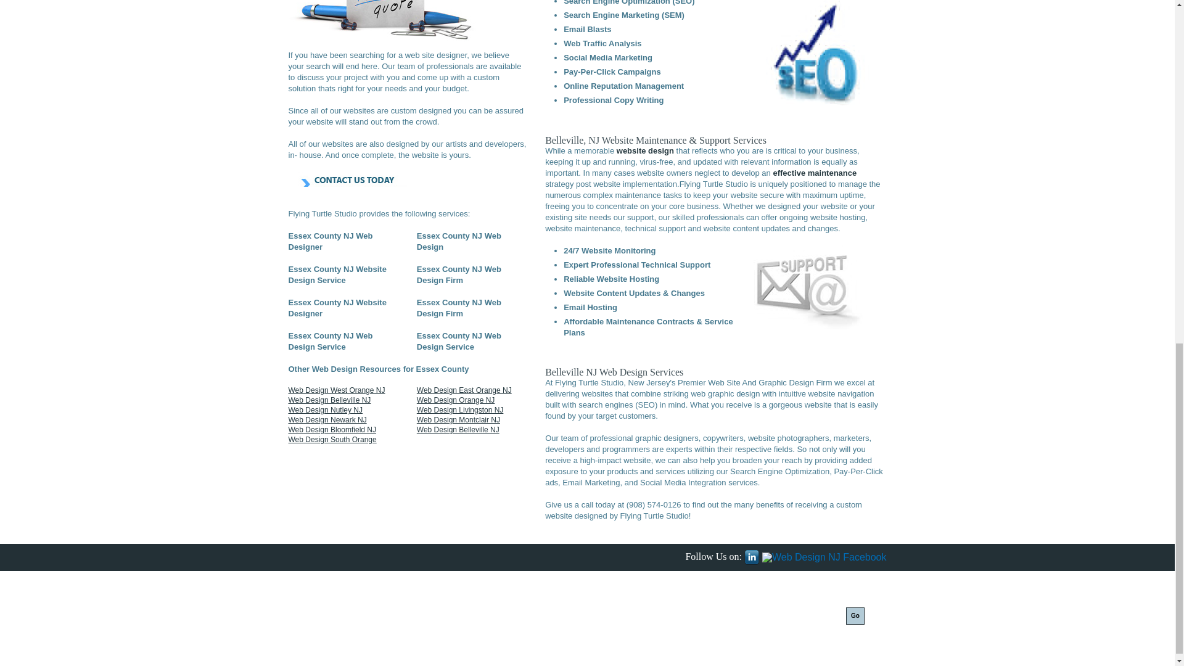  I want to click on Essex County Web Design South Orange, so click(330, 400).